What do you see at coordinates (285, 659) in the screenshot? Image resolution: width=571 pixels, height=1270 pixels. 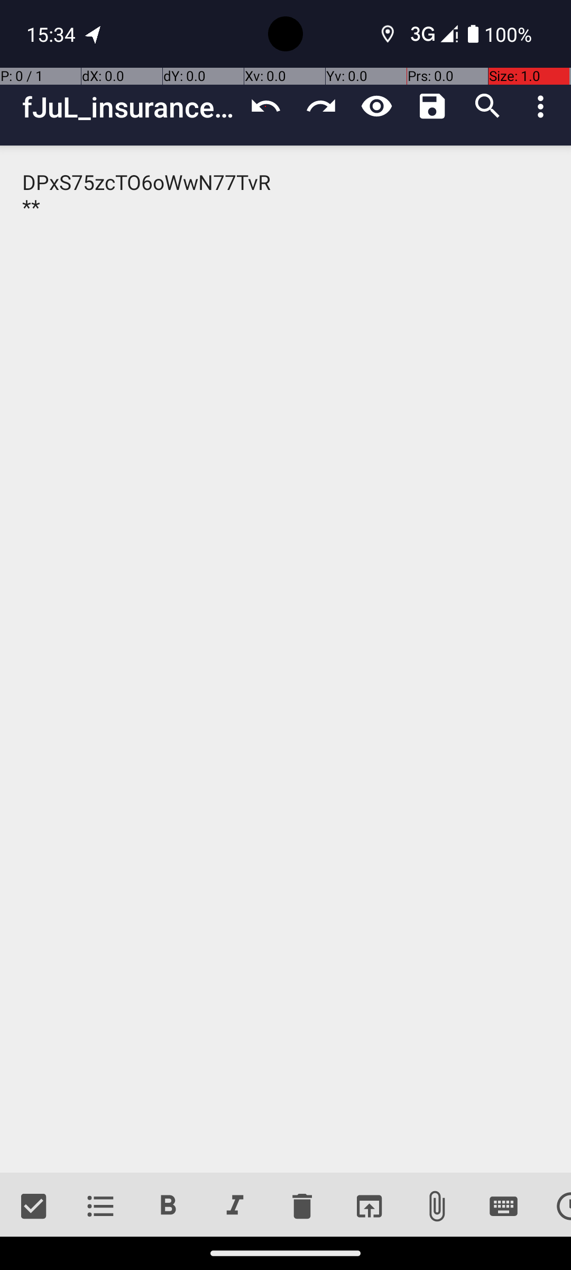 I see `DPxS75zcTO6oWwN77TvR
****` at bounding box center [285, 659].